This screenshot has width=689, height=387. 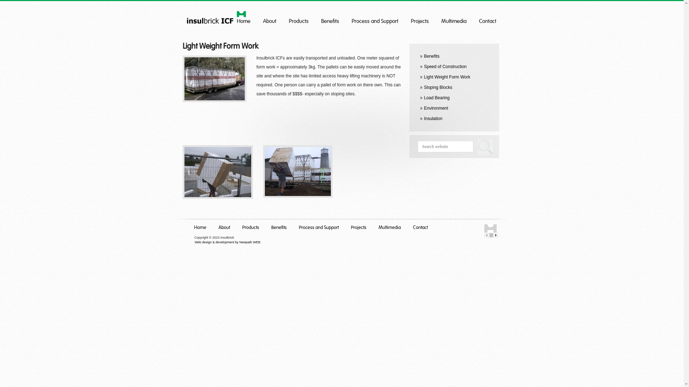 What do you see at coordinates (433, 119) in the screenshot?
I see `Insulation` at bounding box center [433, 119].